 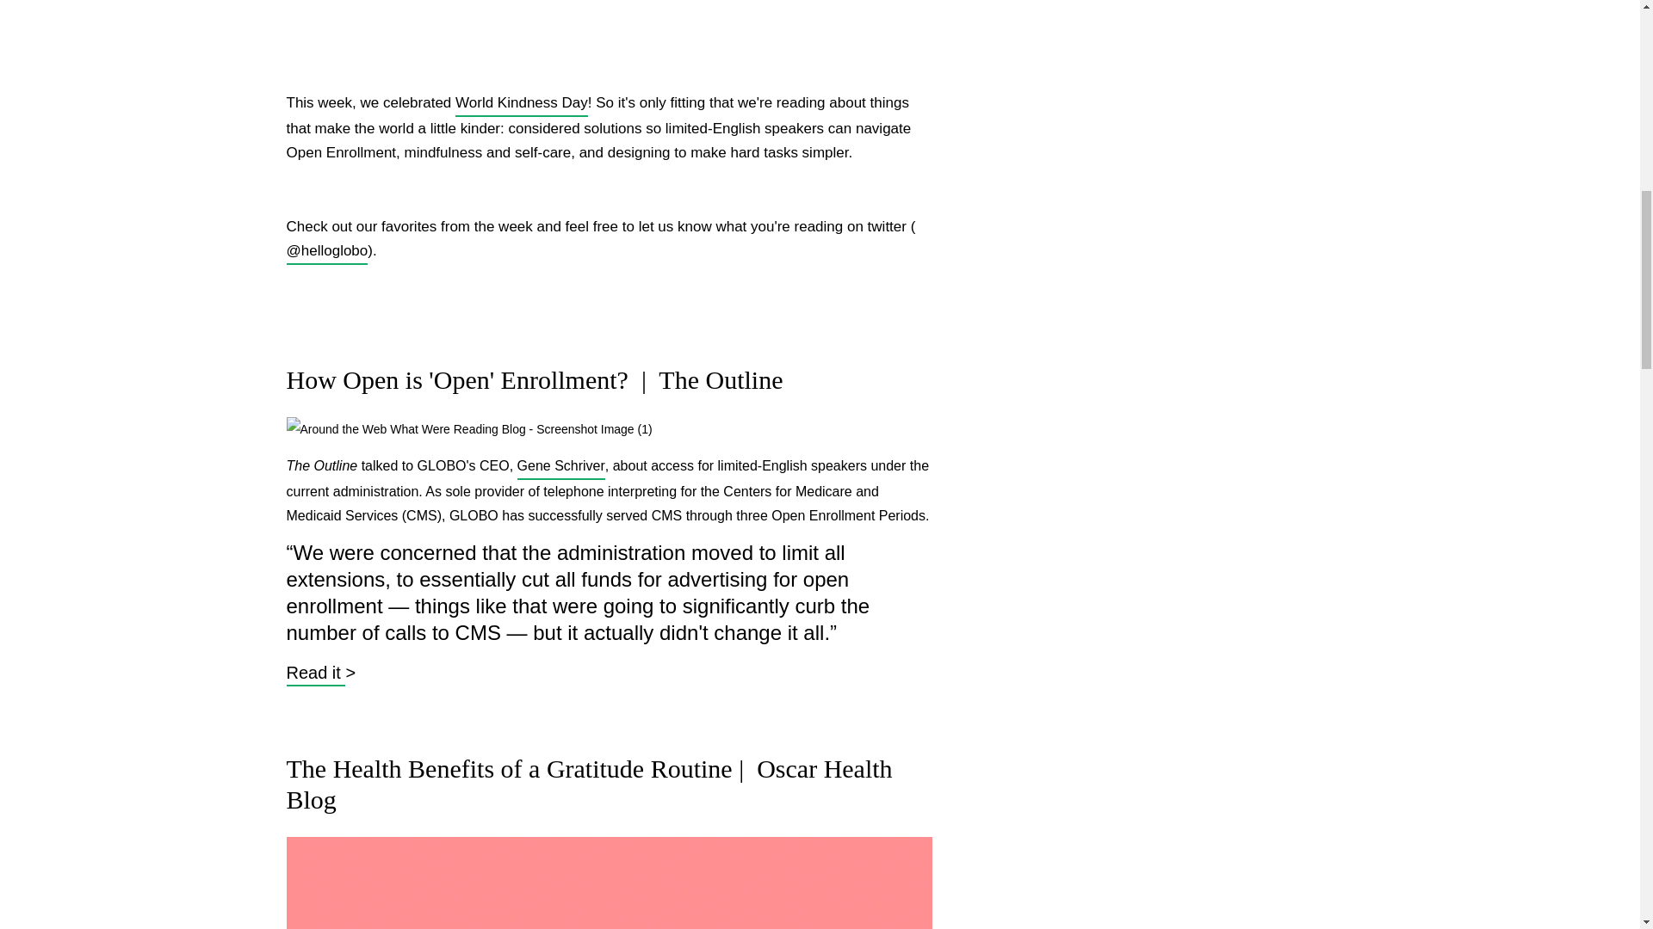 I want to click on Read it , so click(x=315, y=673).